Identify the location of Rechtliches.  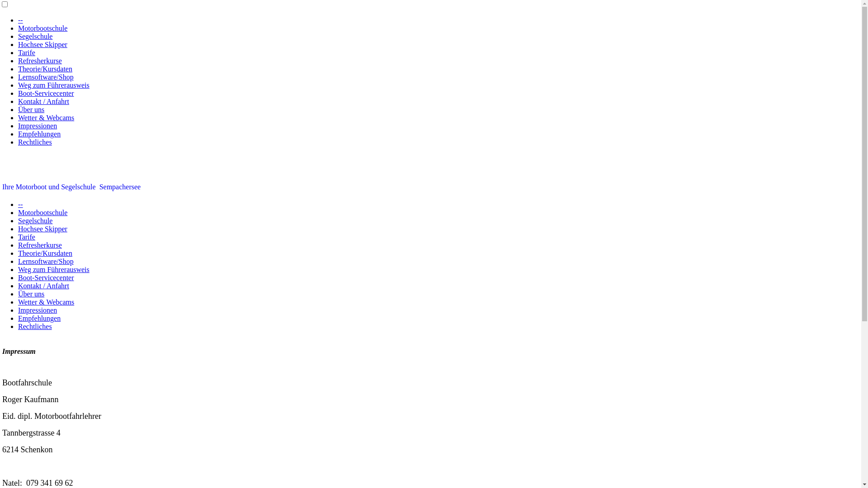
(35, 142).